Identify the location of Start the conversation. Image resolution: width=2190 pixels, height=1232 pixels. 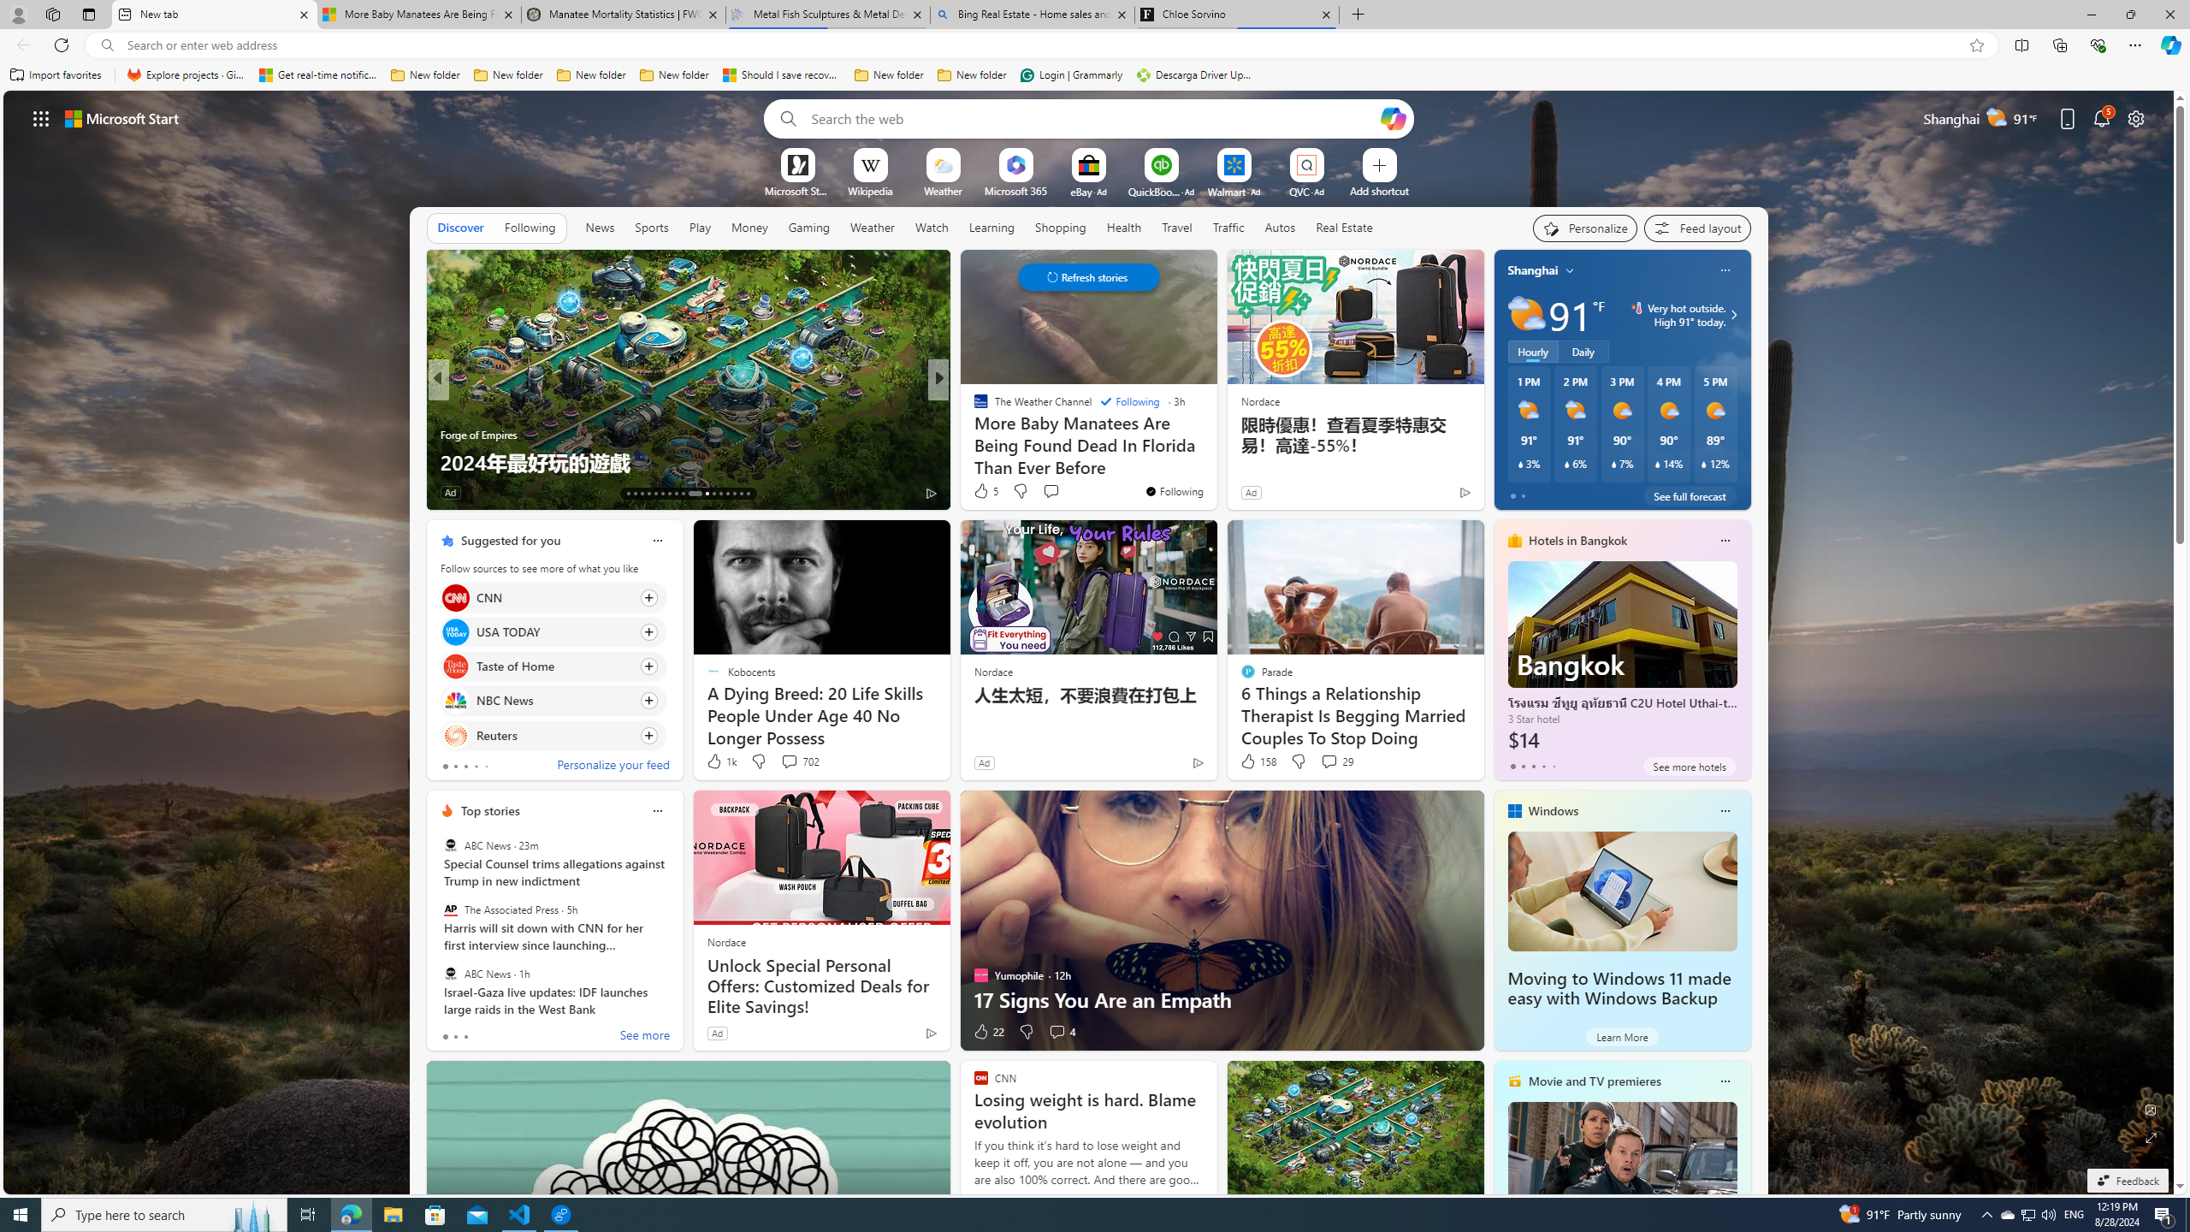
(1051, 491).